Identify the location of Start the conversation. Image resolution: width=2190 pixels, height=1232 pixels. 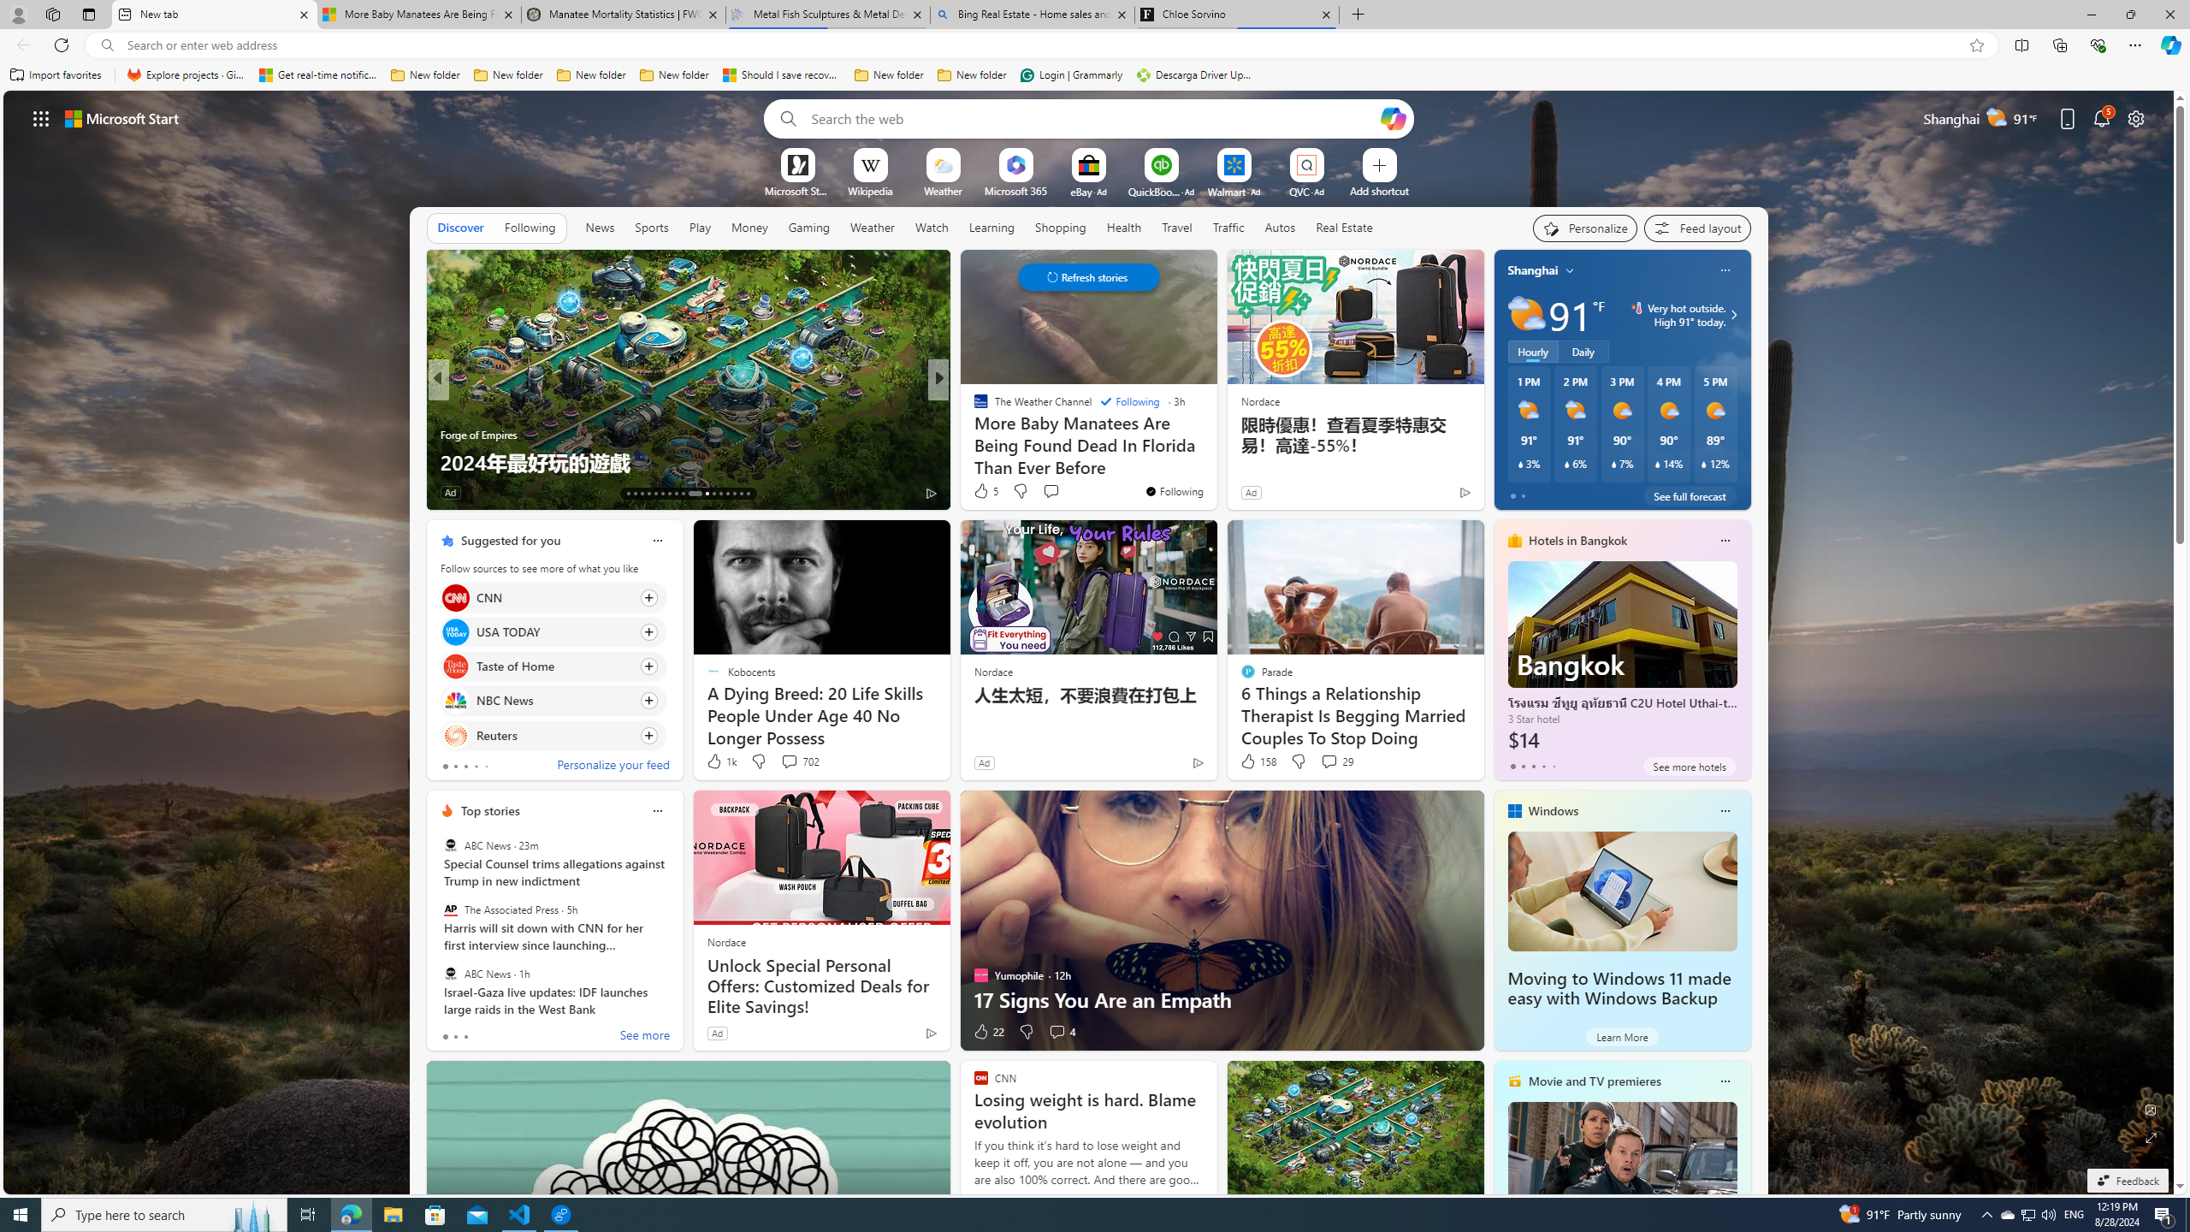
(1051, 491).